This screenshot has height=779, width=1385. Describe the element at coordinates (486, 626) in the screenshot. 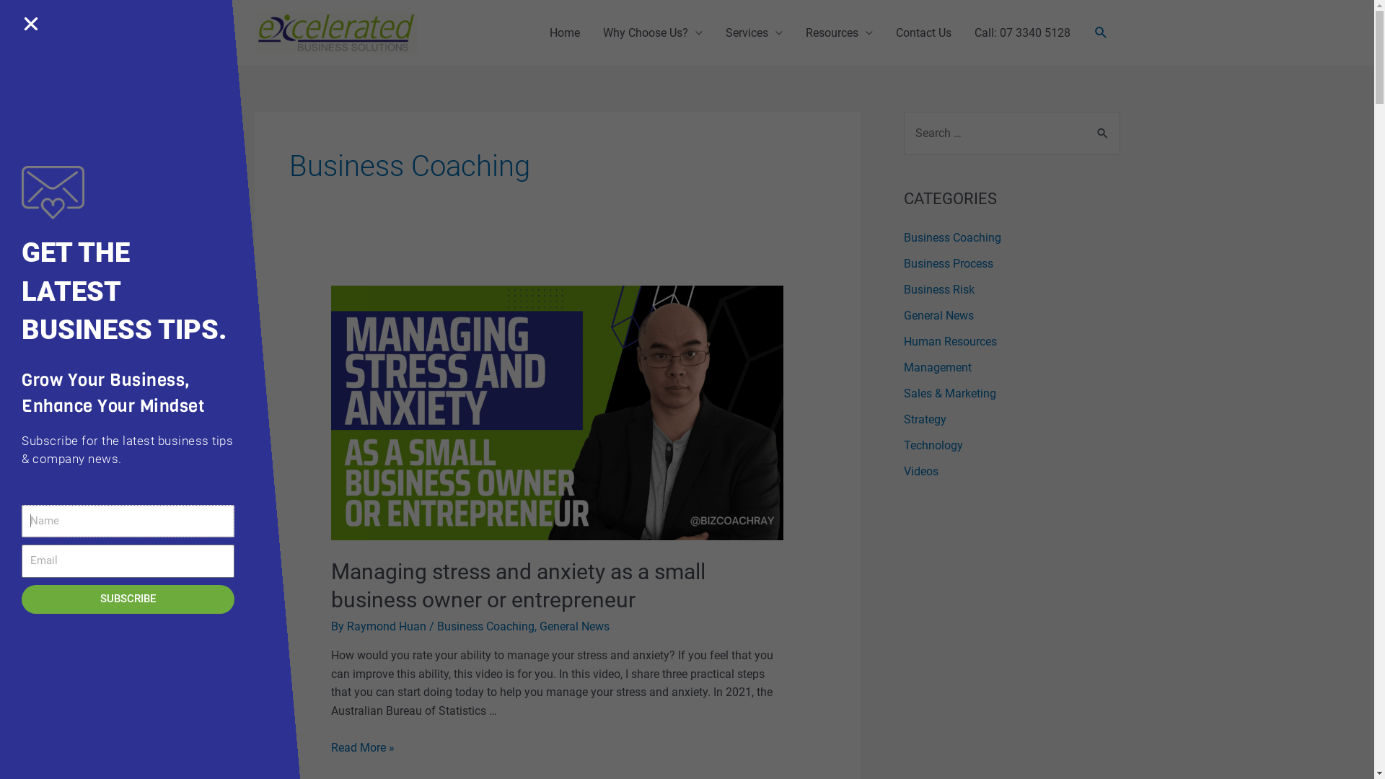

I see `Business Coaching` at that location.